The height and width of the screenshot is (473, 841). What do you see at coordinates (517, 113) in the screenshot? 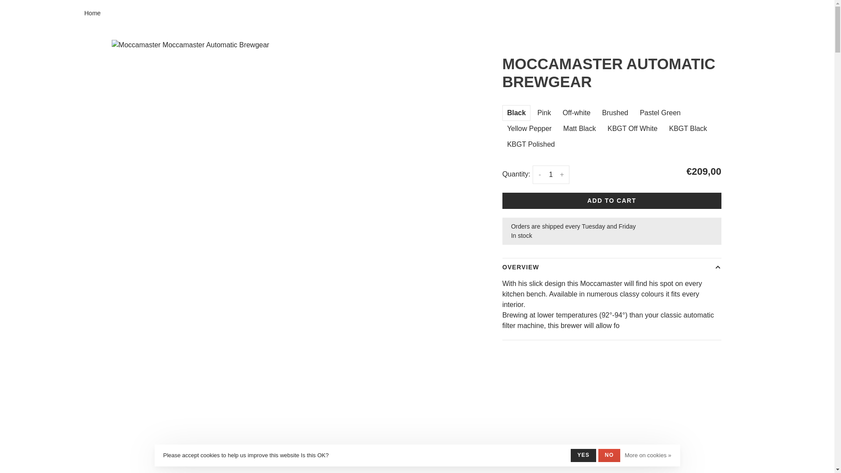
I see `Black` at bounding box center [517, 113].